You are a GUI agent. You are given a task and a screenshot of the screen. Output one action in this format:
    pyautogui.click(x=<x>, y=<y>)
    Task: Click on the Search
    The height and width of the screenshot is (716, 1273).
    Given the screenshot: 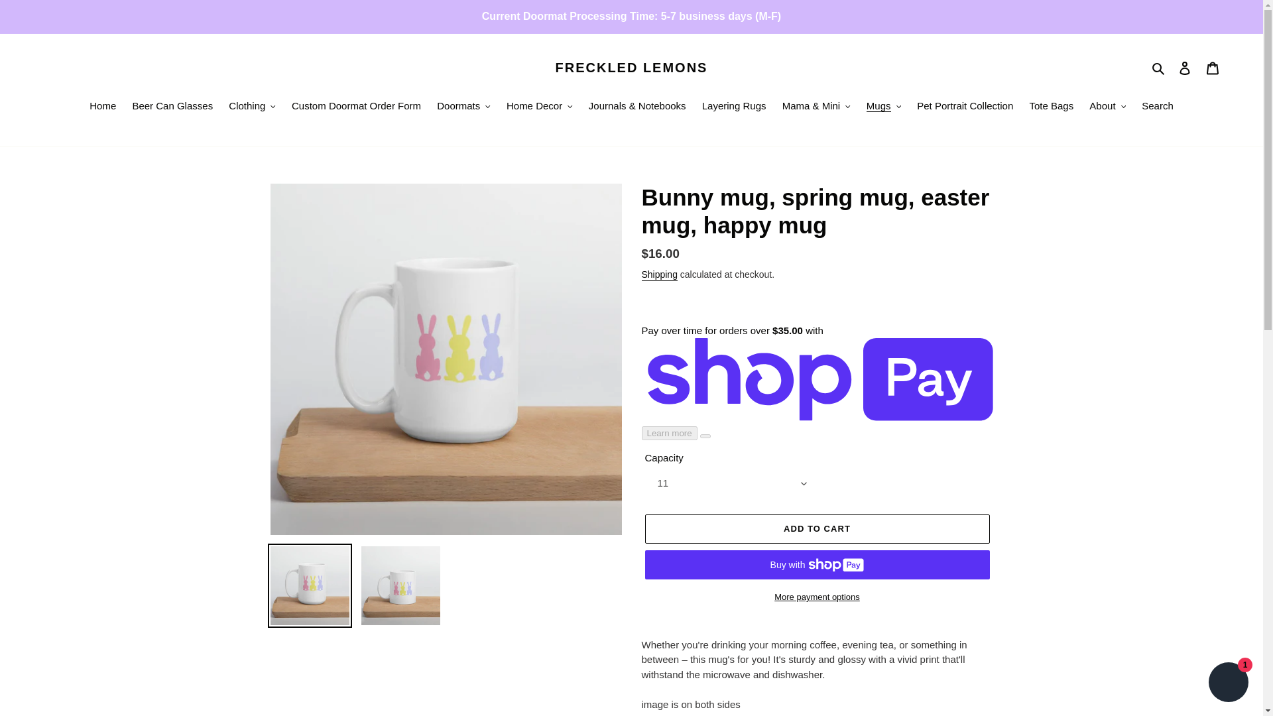 What is the action you would take?
    pyautogui.click(x=1159, y=68)
    